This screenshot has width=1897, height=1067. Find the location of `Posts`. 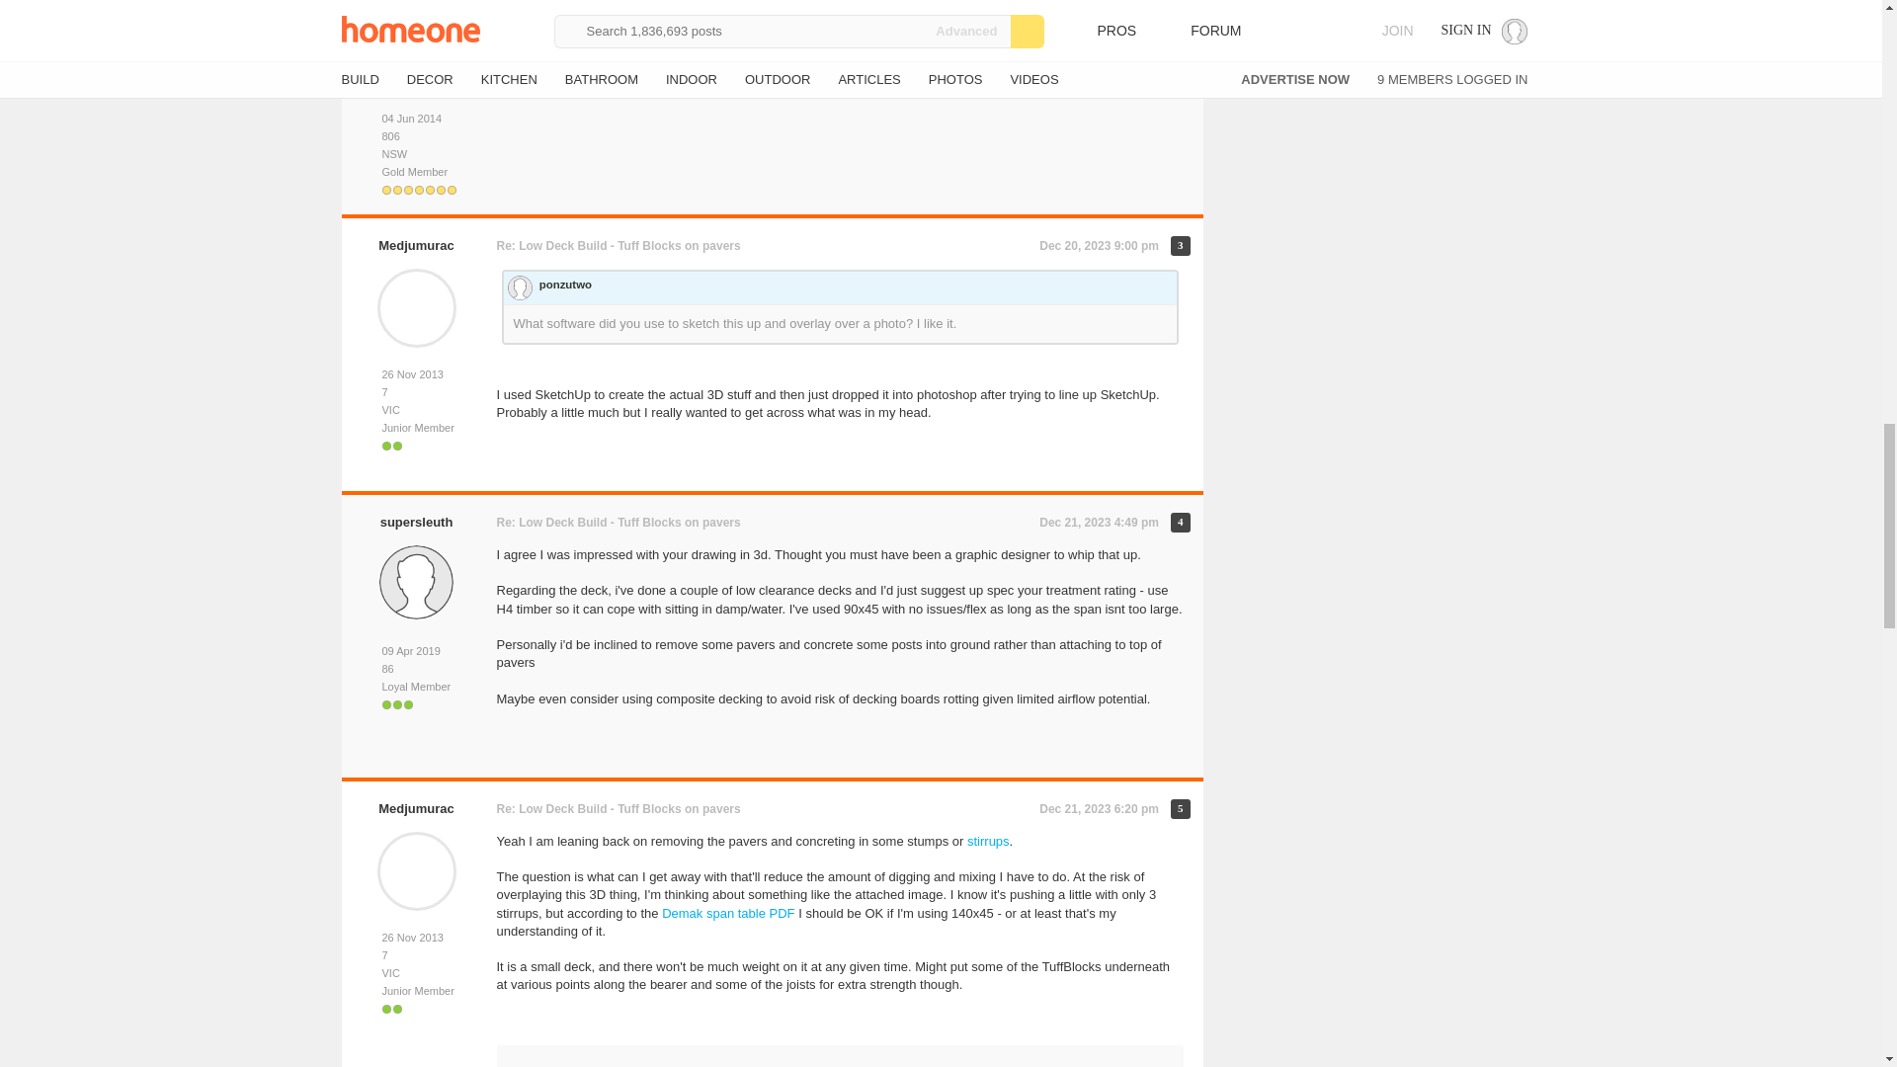

Posts is located at coordinates (416, 668).